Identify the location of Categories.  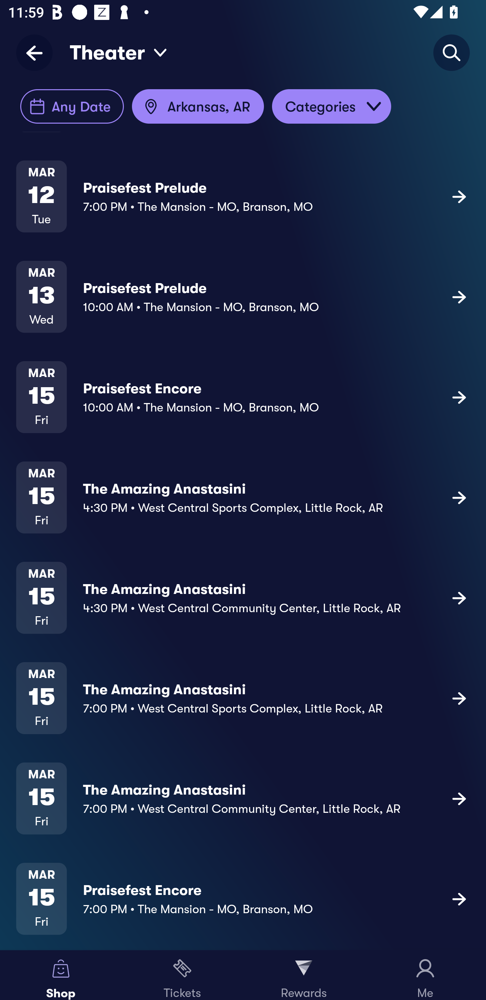
(331, 106).